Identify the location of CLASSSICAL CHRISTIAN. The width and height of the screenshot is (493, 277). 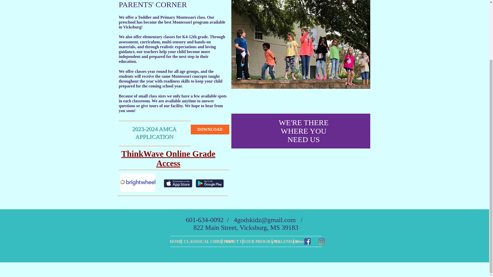
(201, 241).